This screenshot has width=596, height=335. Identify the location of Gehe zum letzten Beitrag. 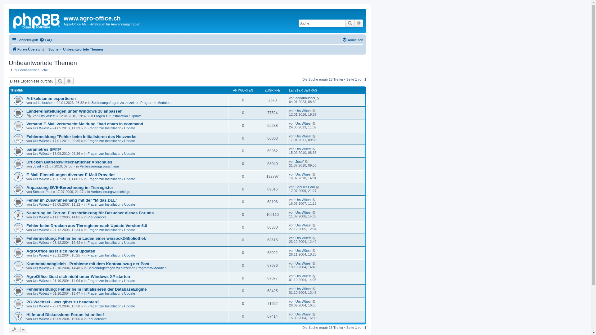
(314, 276).